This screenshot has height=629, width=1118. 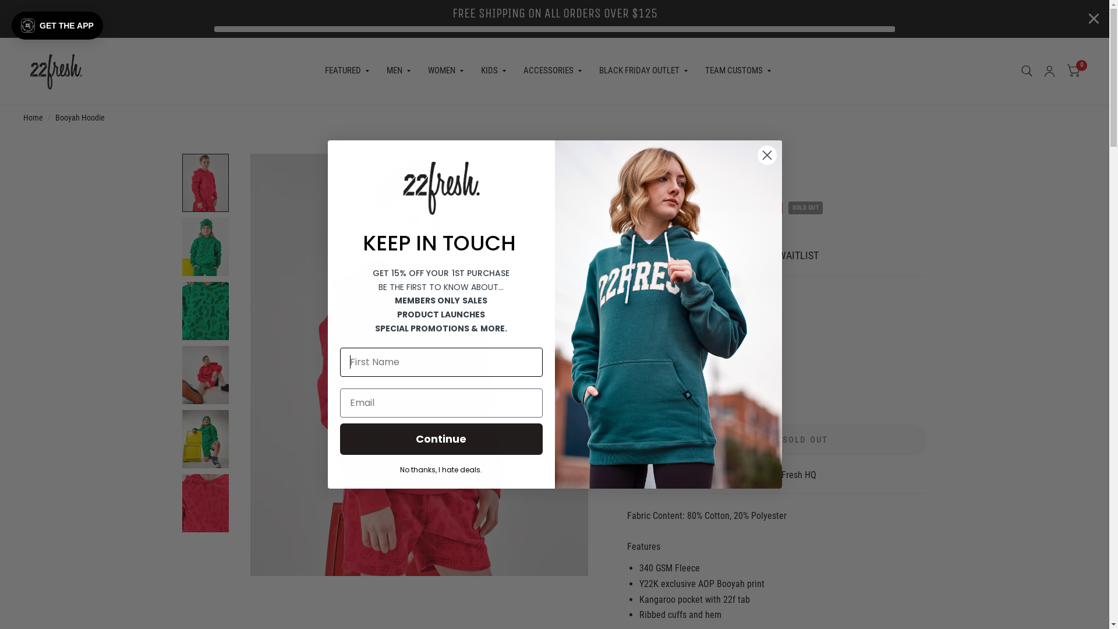 What do you see at coordinates (33, 118) in the screenshot?
I see `Home` at bounding box center [33, 118].